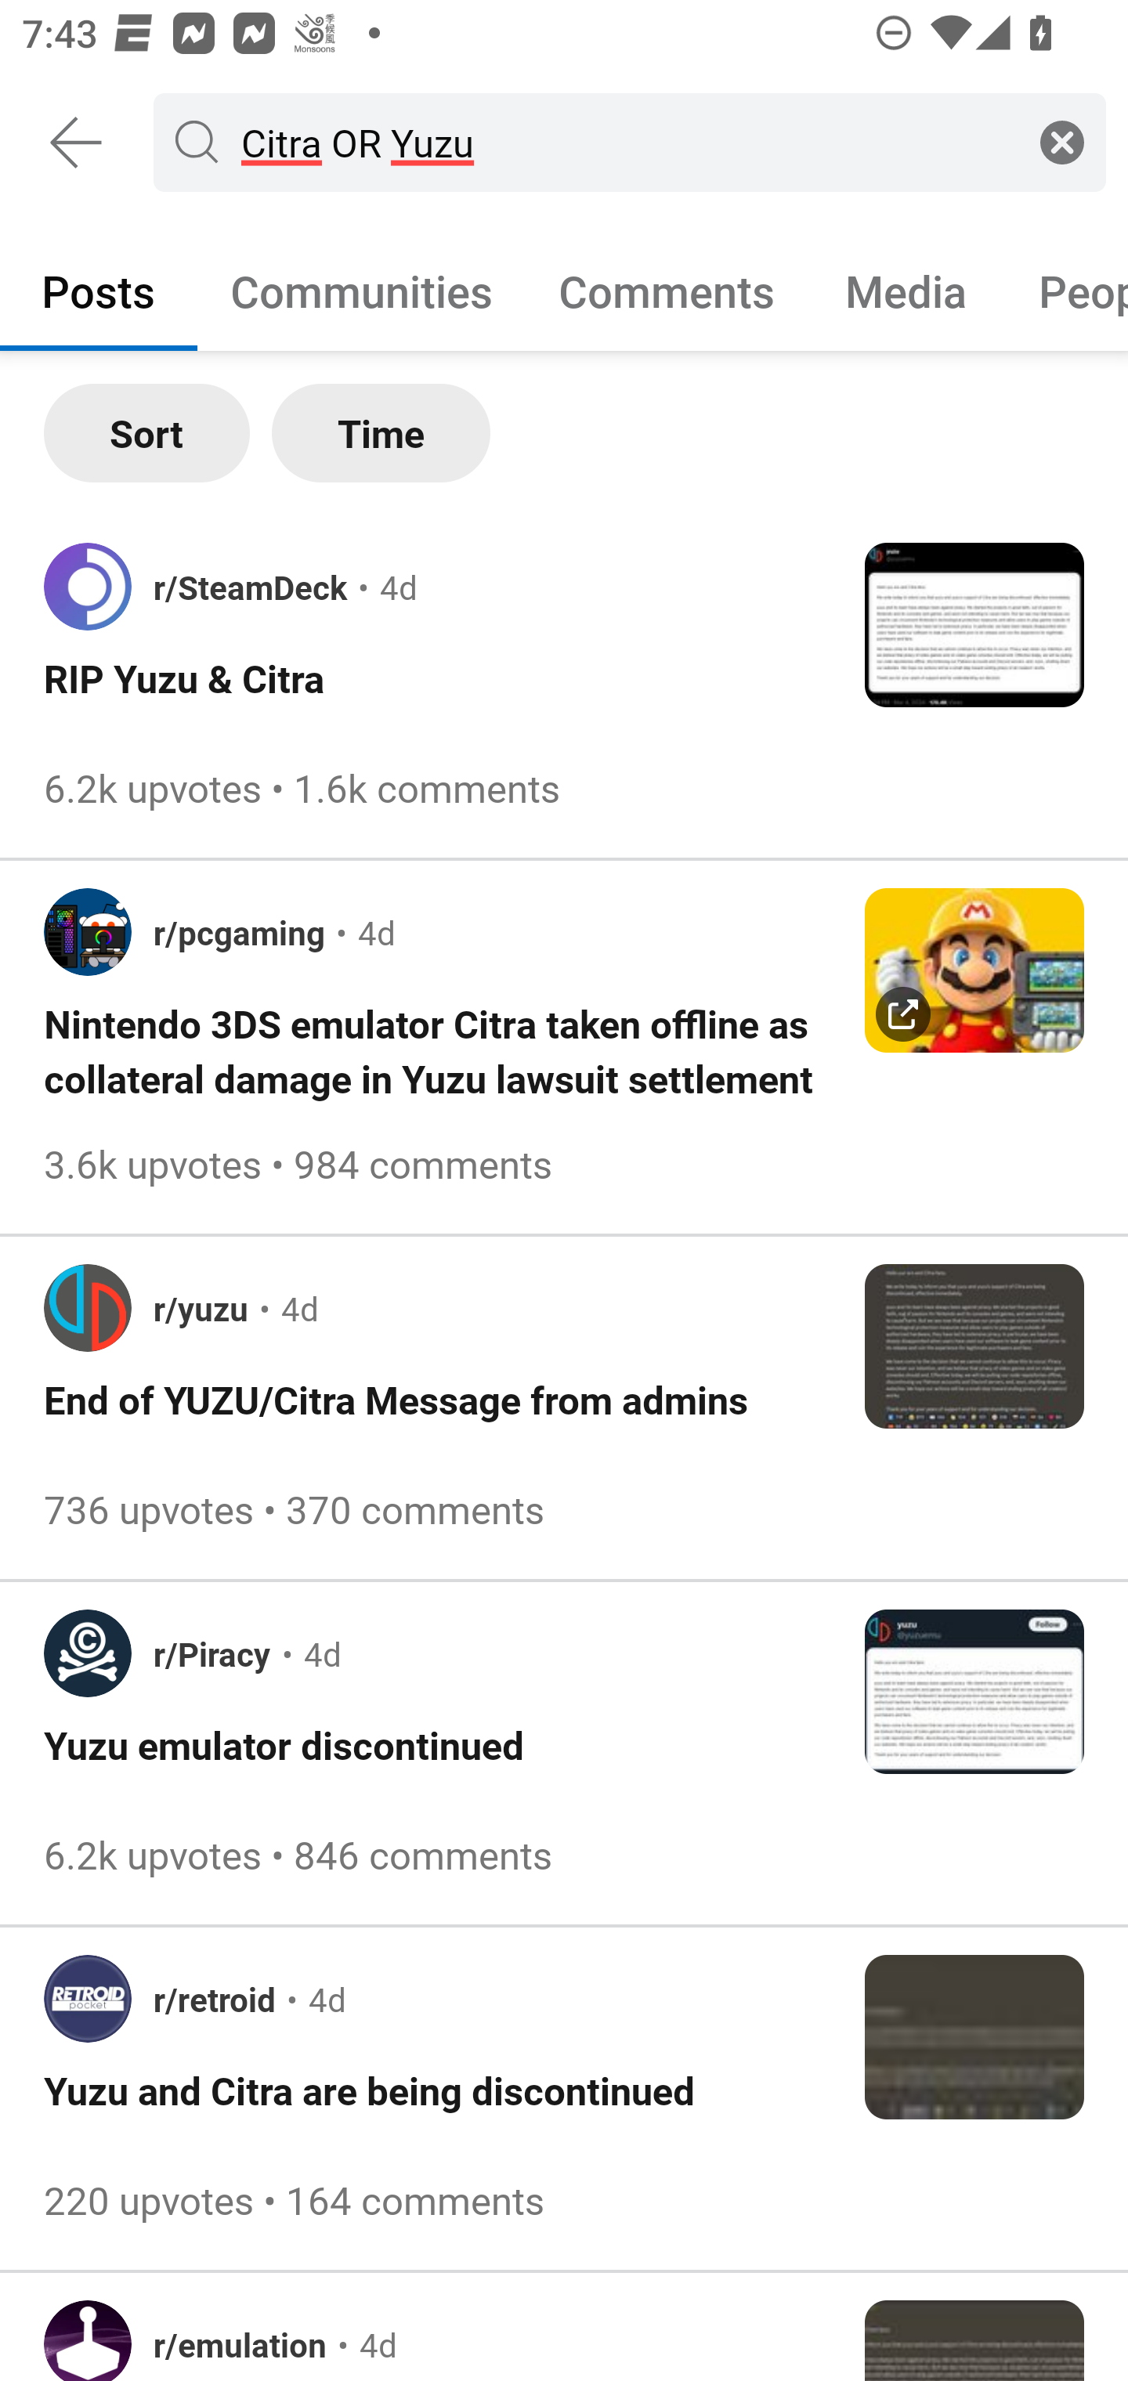  What do you see at coordinates (381, 433) in the screenshot?
I see `Time Filter Time by All time` at bounding box center [381, 433].